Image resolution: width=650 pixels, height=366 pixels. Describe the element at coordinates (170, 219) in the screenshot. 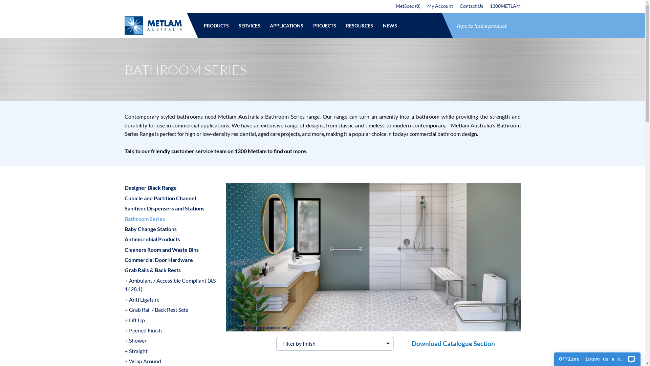

I see `Bathroom Series` at that location.